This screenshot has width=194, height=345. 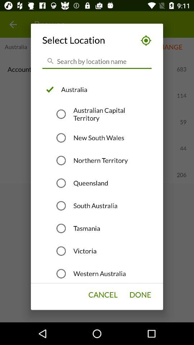 What do you see at coordinates (140, 295) in the screenshot?
I see `click done icon` at bounding box center [140, 295].